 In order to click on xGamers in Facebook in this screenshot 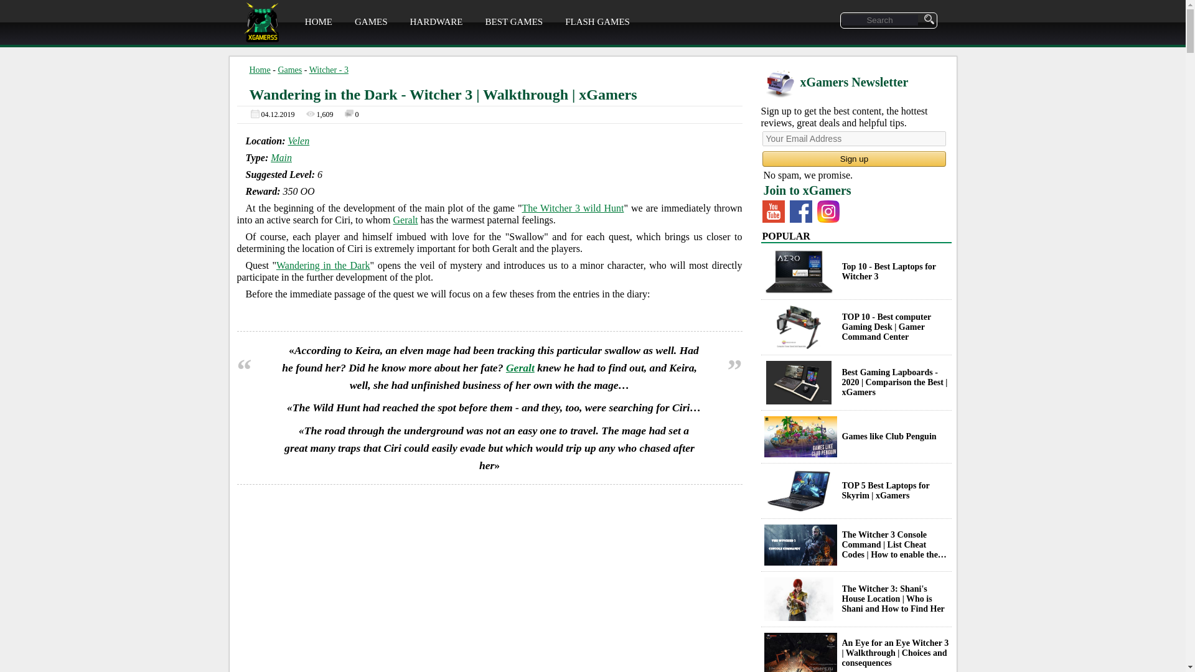, I will do `click(800, 211)`.